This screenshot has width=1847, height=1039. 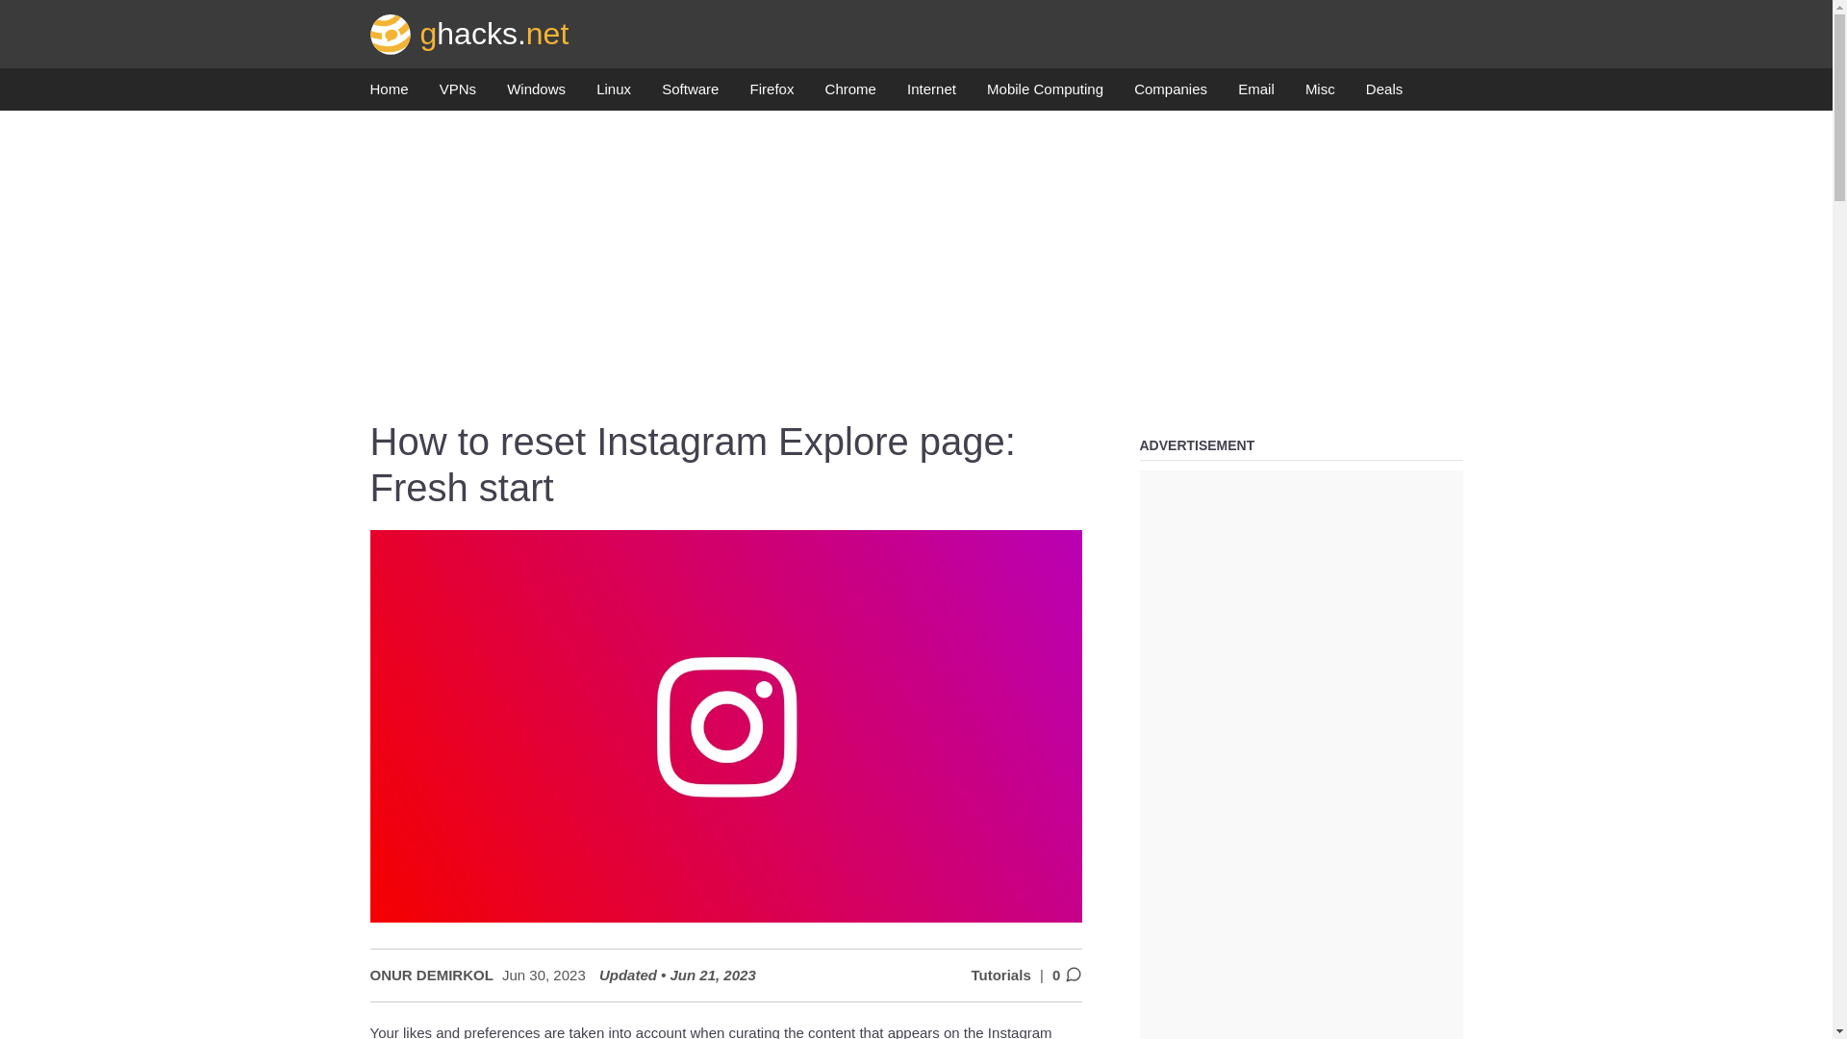 What do you see at coordinates (1255, 94) in the screenshot?
I see `Email` at bounding box center [1255, 94].